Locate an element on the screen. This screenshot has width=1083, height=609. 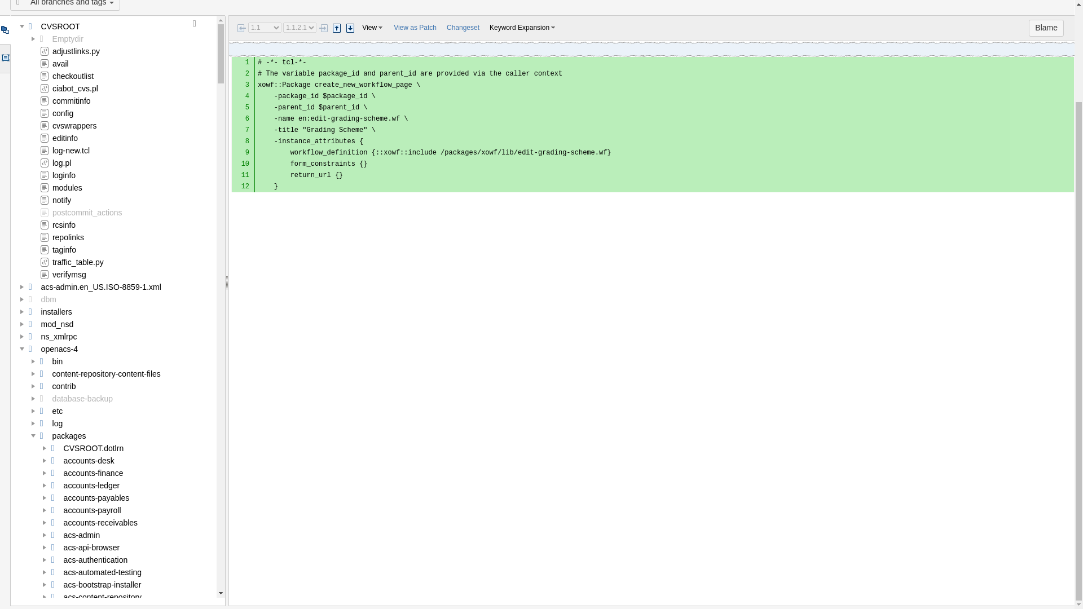
Previous Difference is located at coordinates (336, 28).